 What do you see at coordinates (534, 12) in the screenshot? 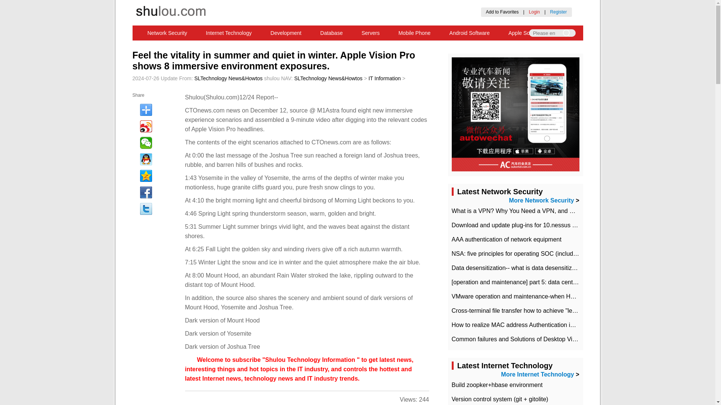
I see `Login` at bounding box center [534, 12].